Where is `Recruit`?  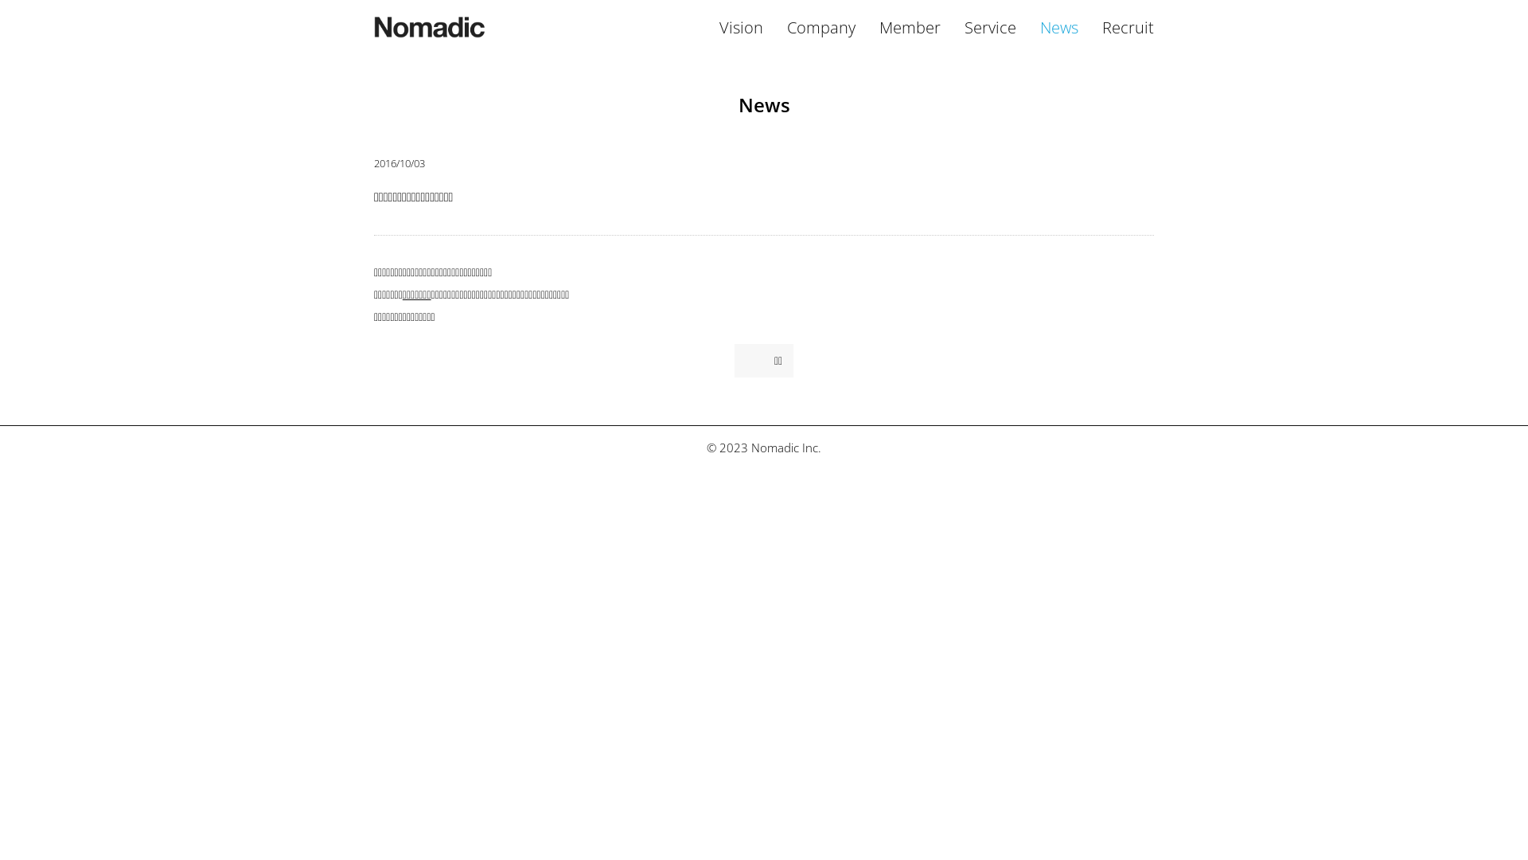 Recruit is located at coordinates (1128, 27).